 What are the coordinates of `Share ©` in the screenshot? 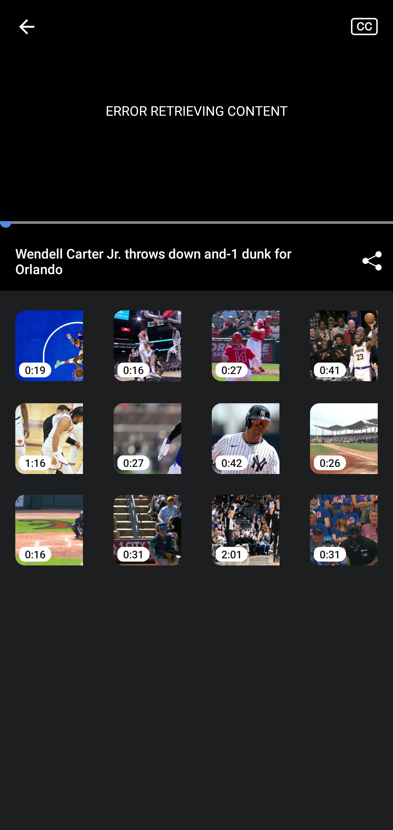 It's located at (372, 261).